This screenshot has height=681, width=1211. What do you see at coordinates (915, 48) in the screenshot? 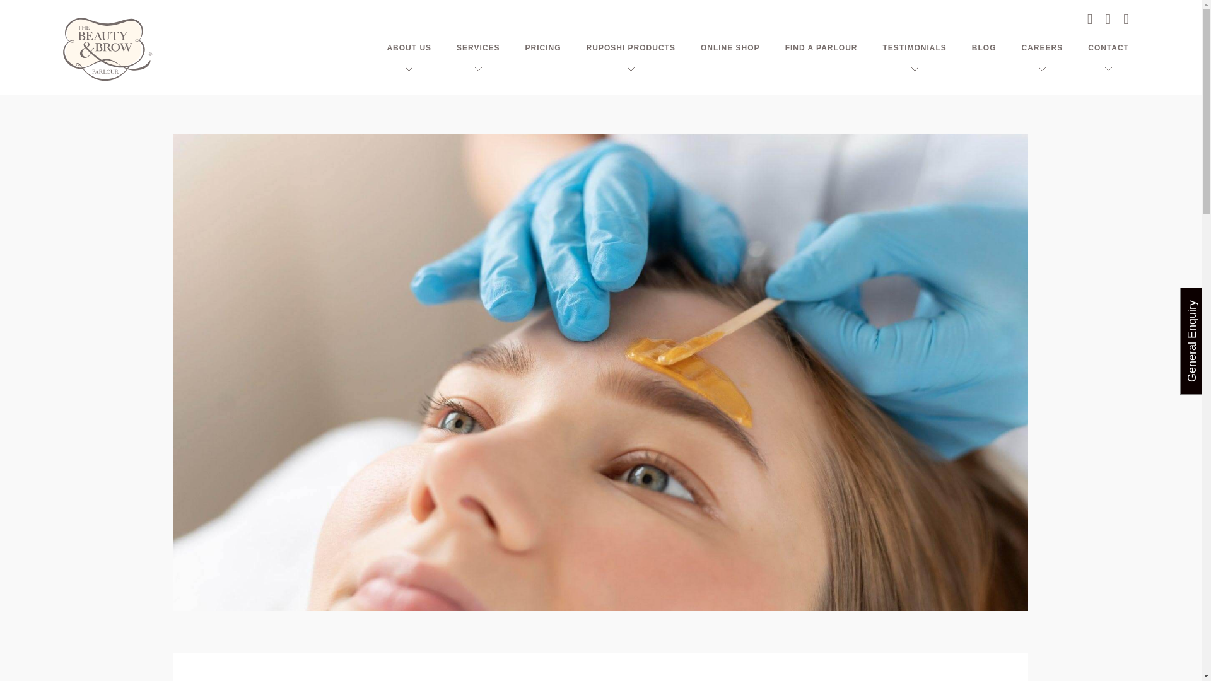
I see `TESTIMONIALS` at bounding box center [915, 48].